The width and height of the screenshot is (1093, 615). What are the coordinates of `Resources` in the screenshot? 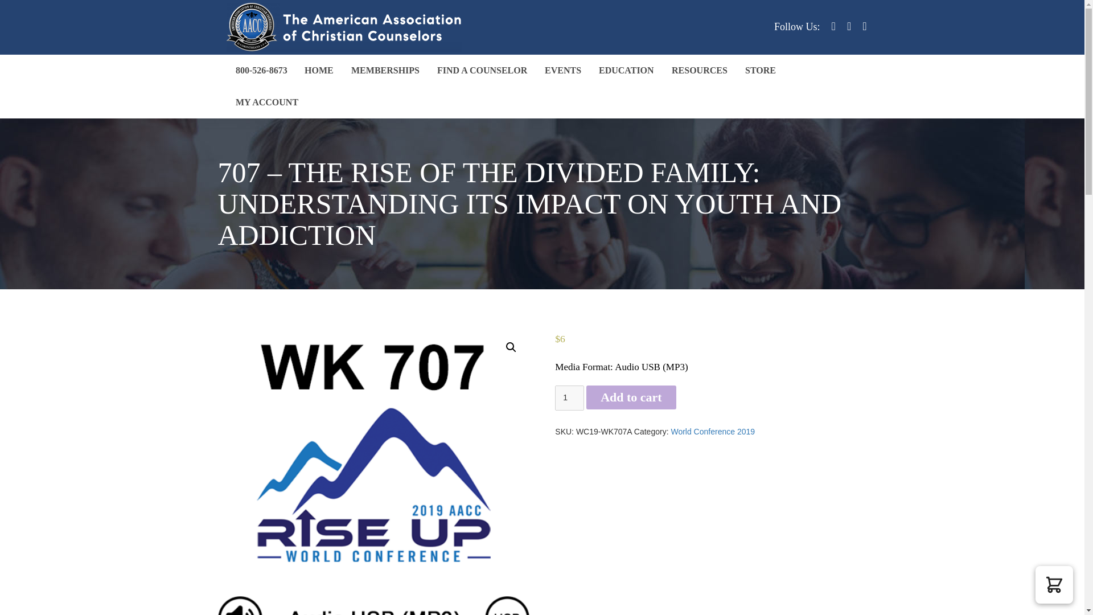 It's located at (699, 71).